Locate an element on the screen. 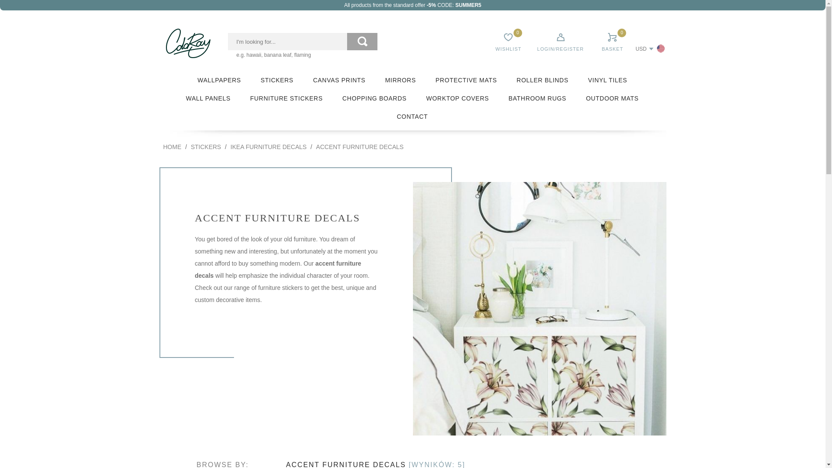 This screenshot has width=832, height=468. flaming is located at coordinates (302, 55).